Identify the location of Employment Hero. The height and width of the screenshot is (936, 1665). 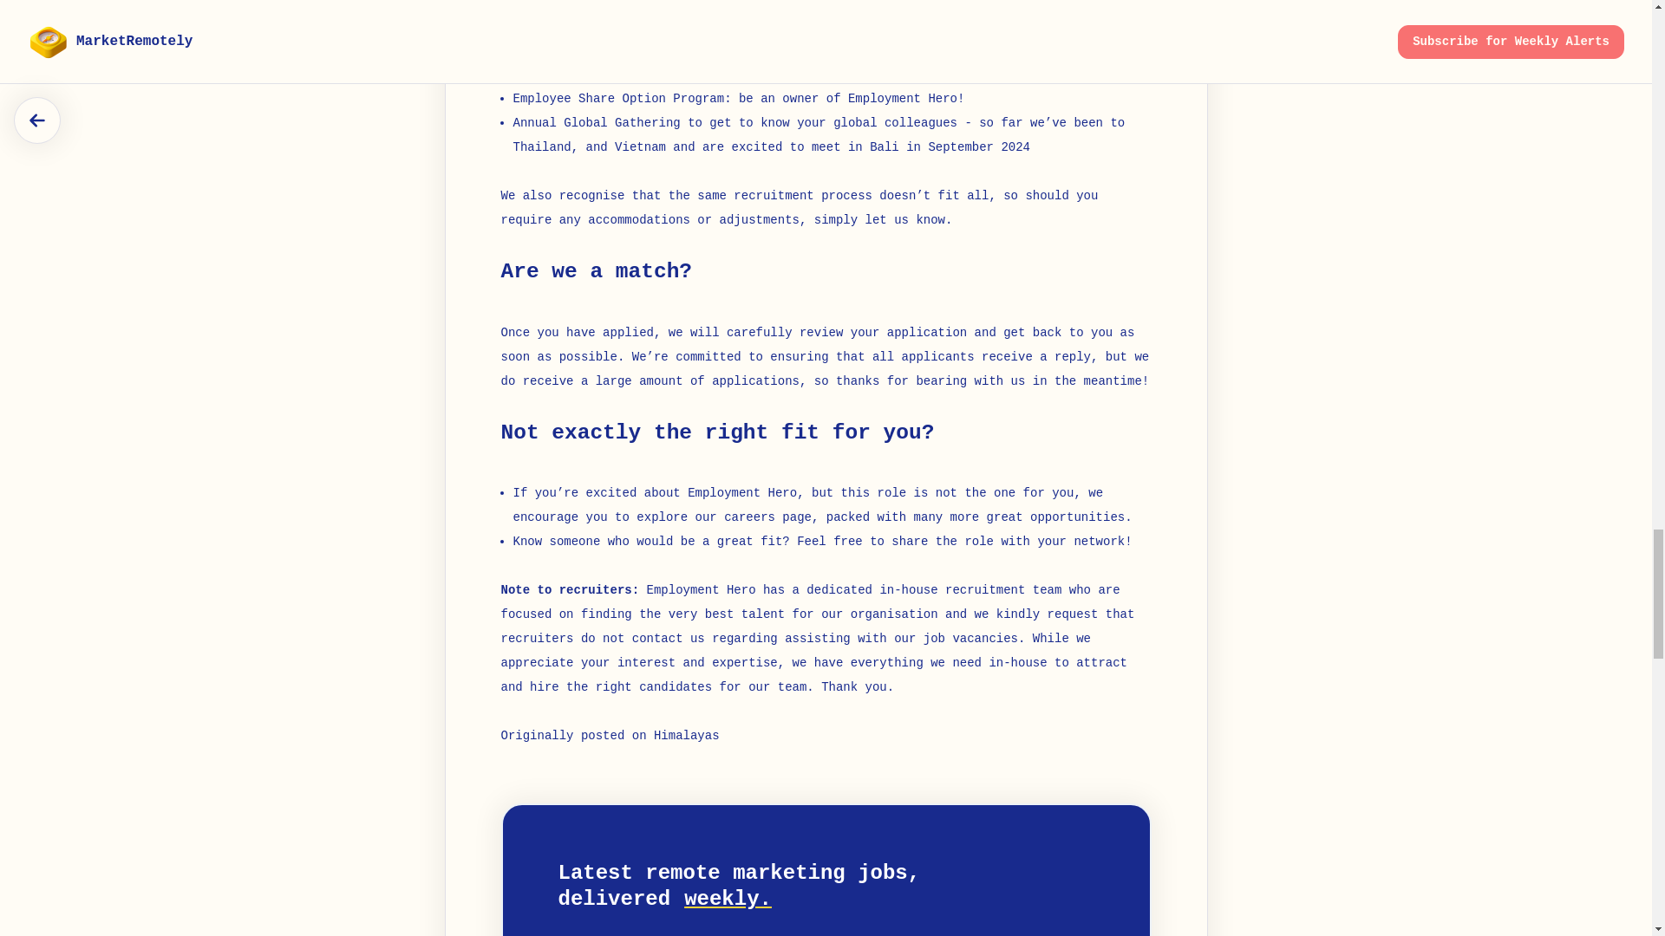
(902, 99).